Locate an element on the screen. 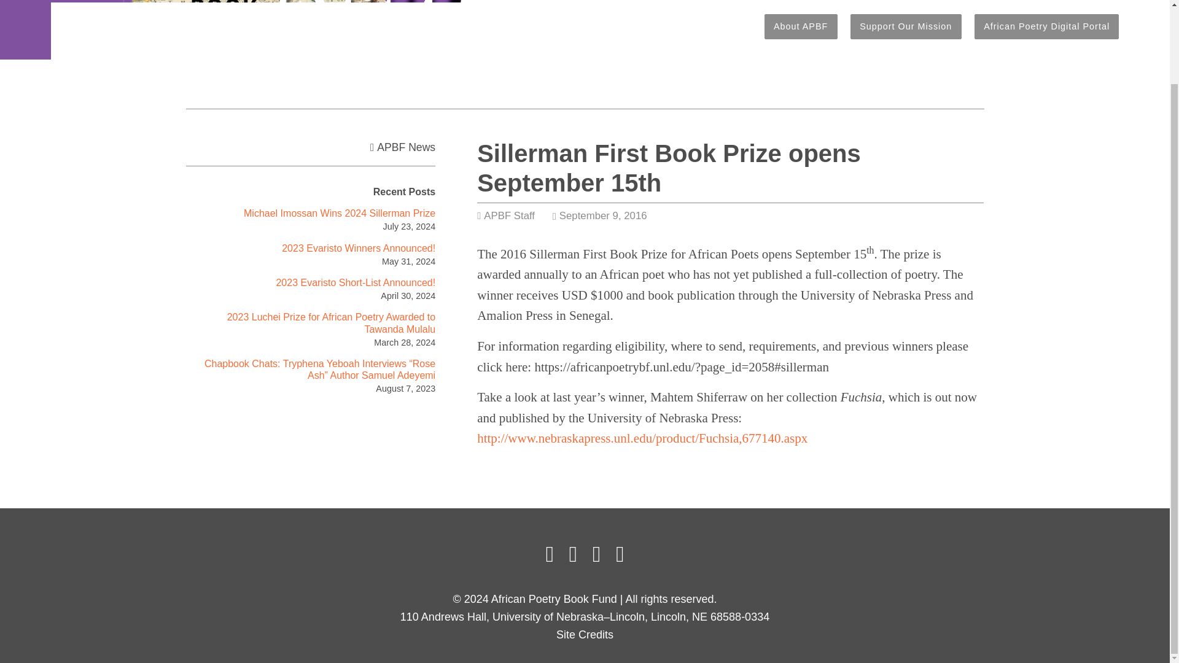 The image size is (1179, 663). 2023 Evaristo Winners Announced! is located at coordinates (358, 248).